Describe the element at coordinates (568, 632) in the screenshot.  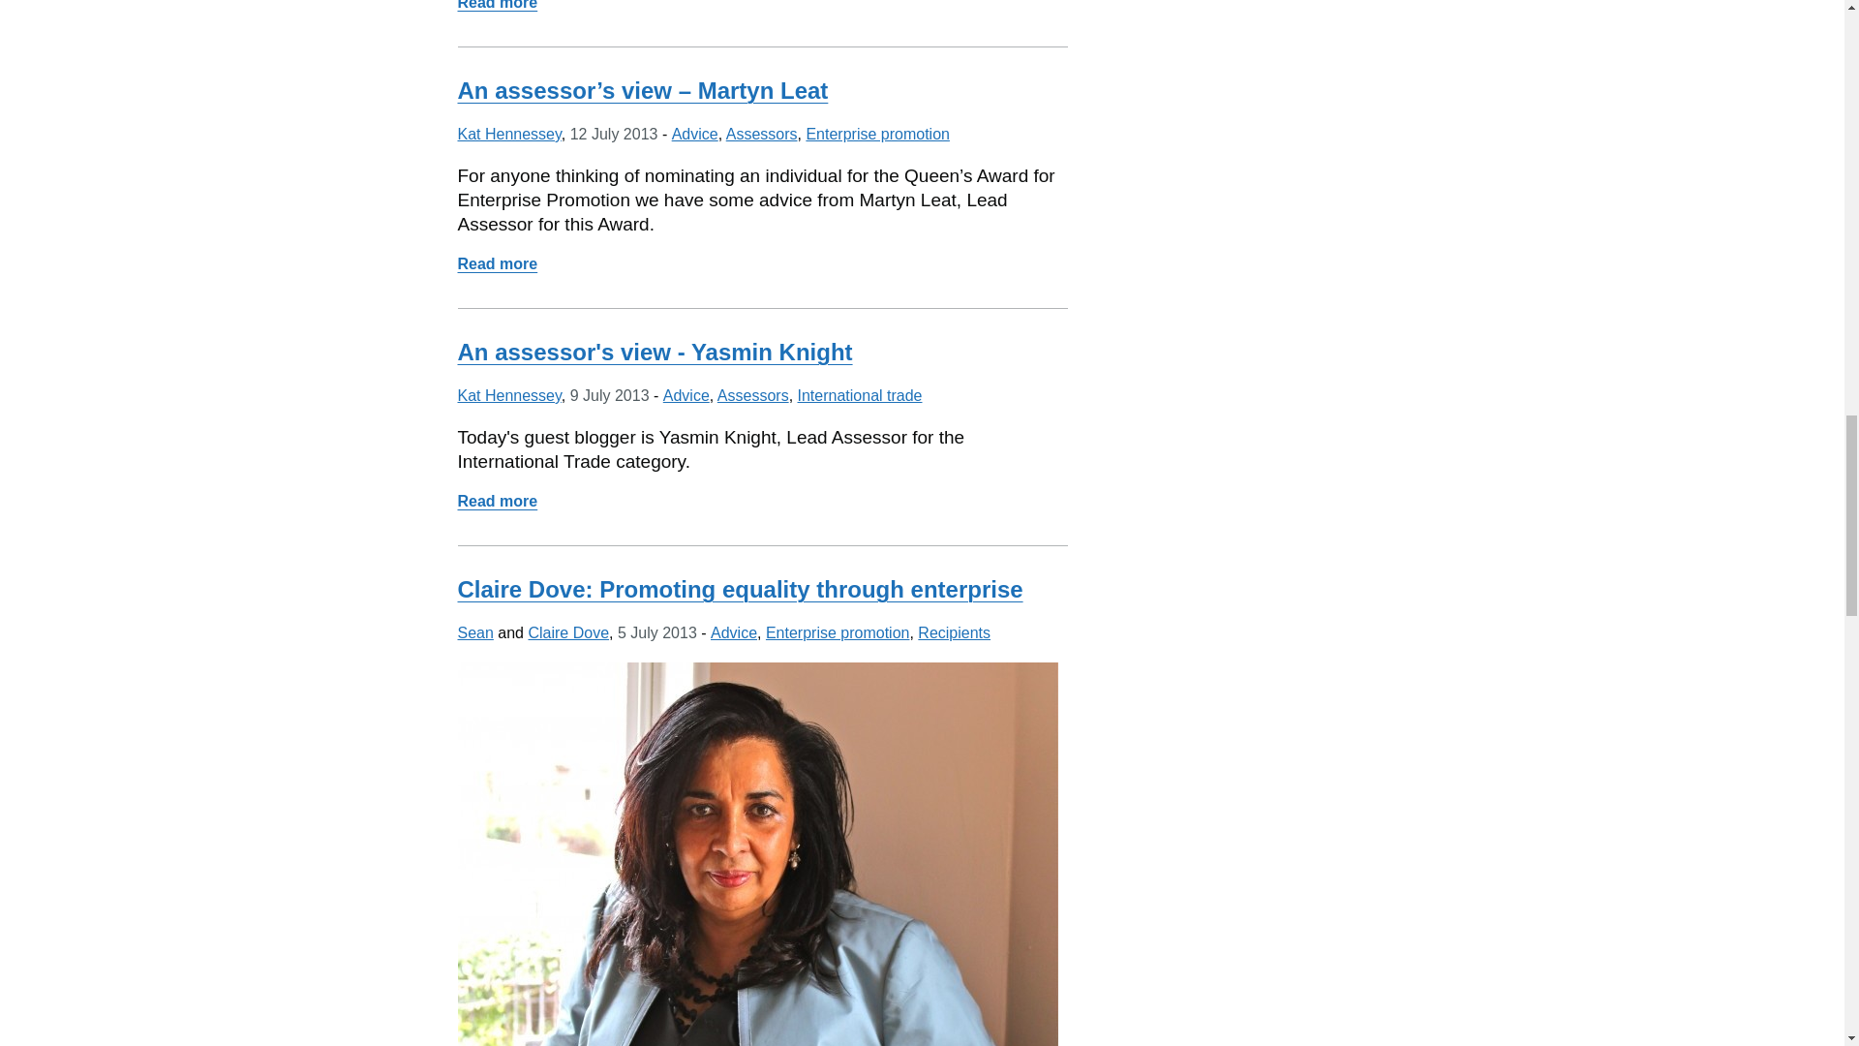
I see `Claire Dove` at that location.